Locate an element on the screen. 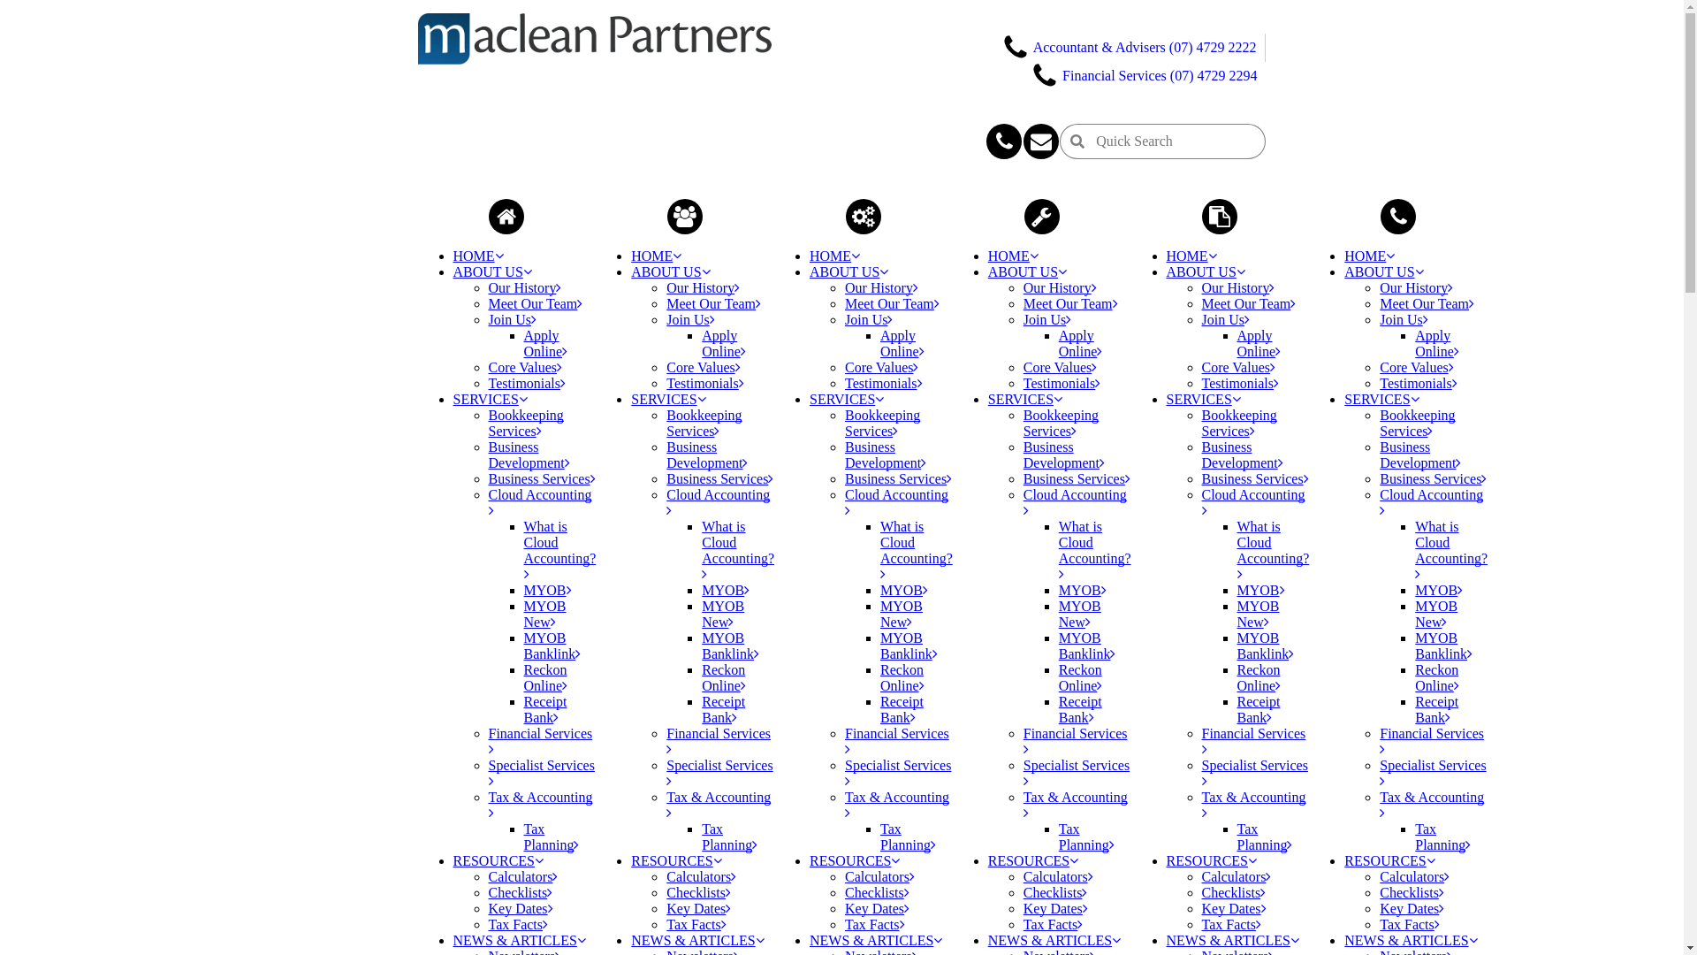 The width and height of the screenshot is (1697, 955). Testimonials is located at coordinates (884, 384).